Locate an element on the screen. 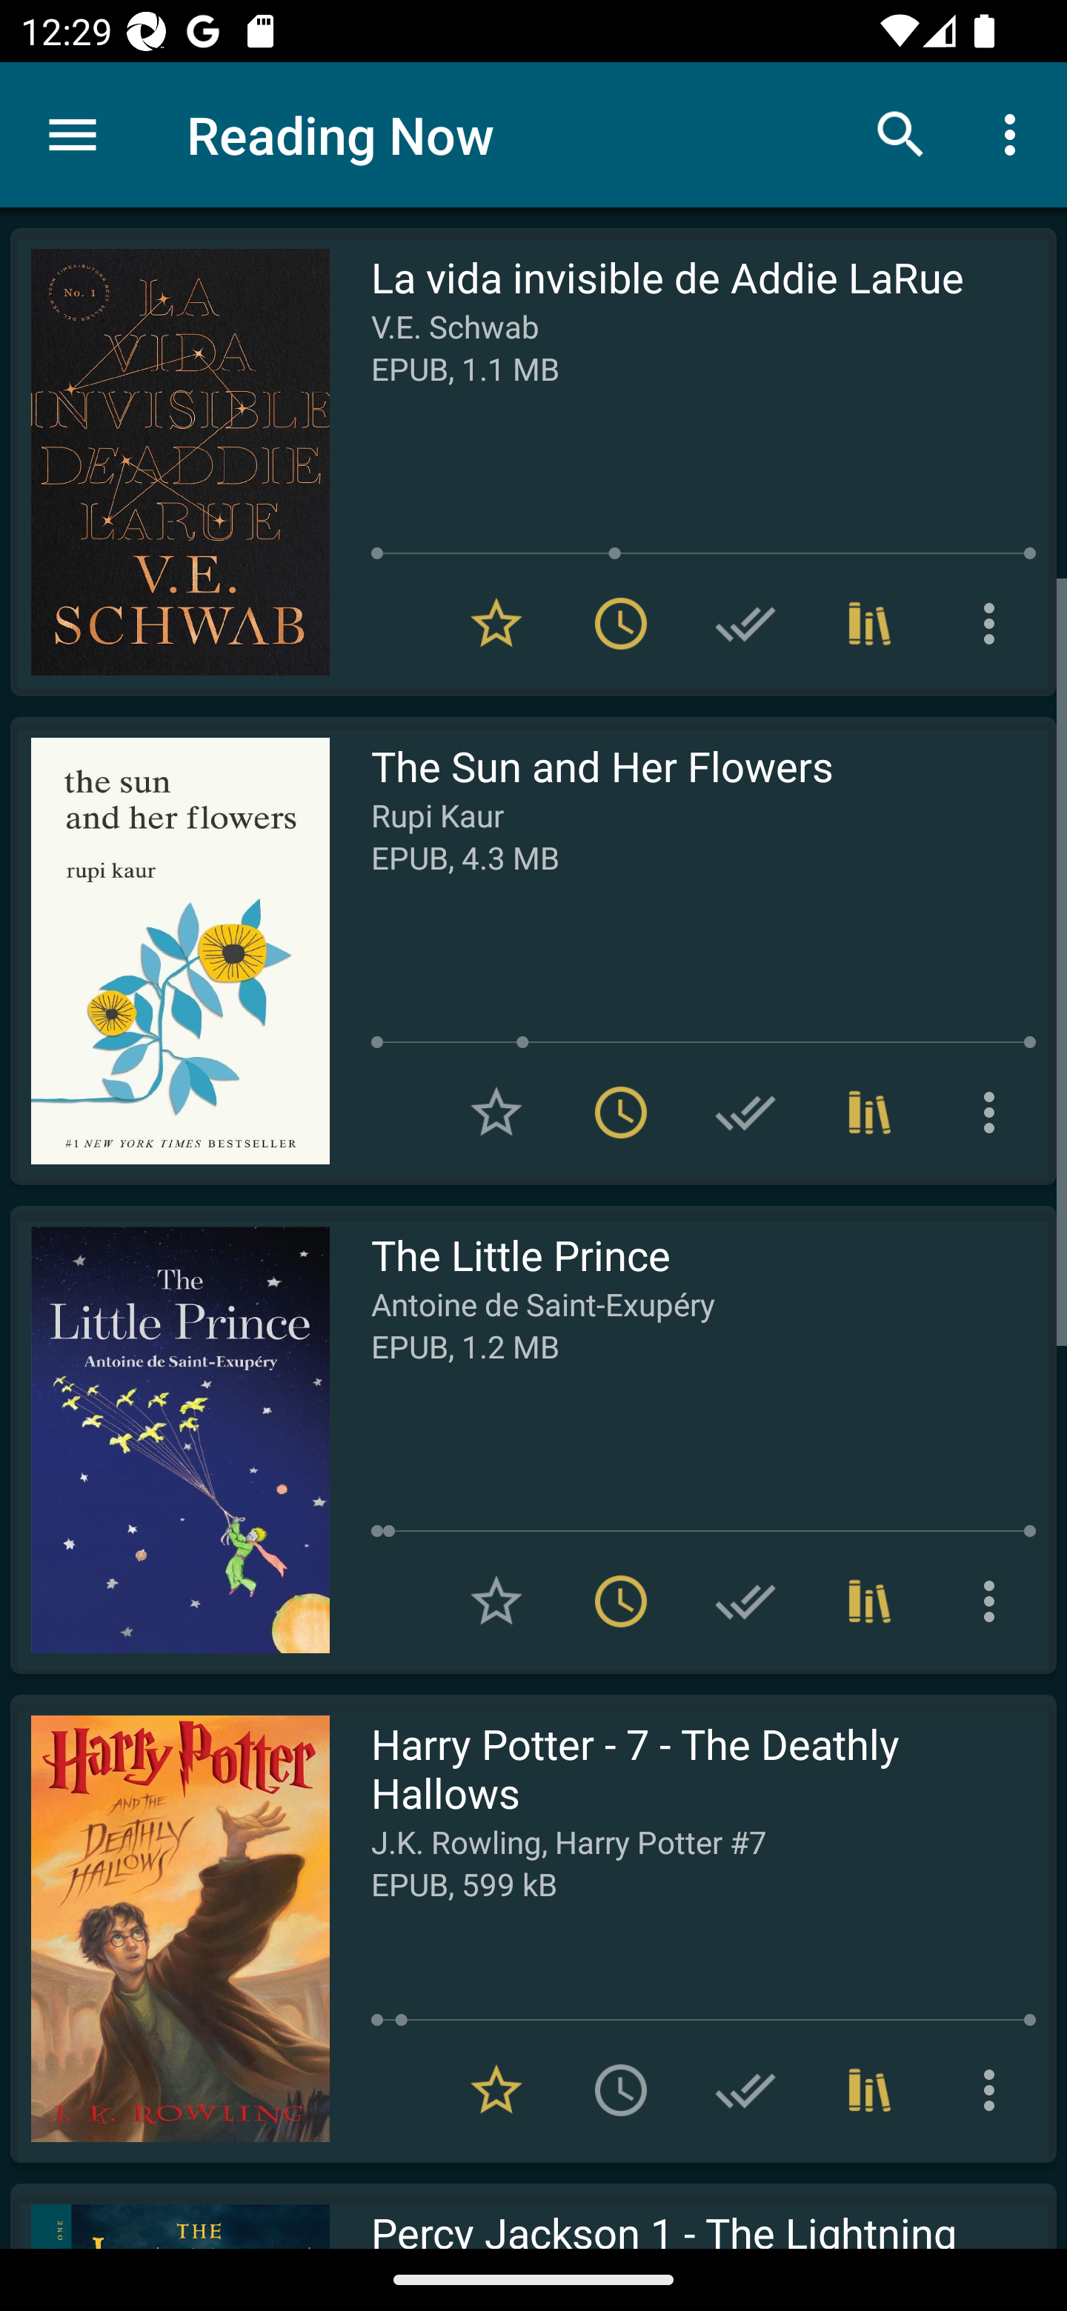 The image size is (1067, 2311). More options is located at coordinates (994, 1111).